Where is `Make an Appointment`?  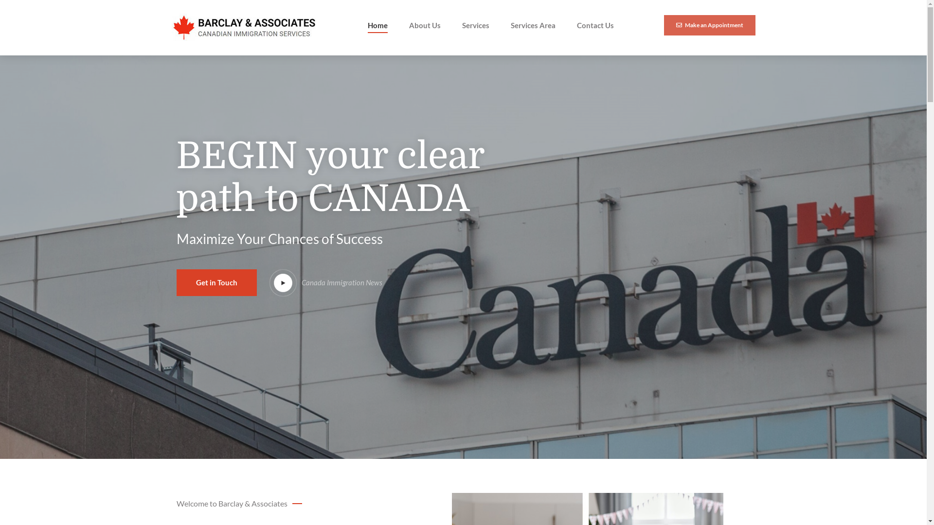 Make an Appointment is located at coordinates (709, 25).